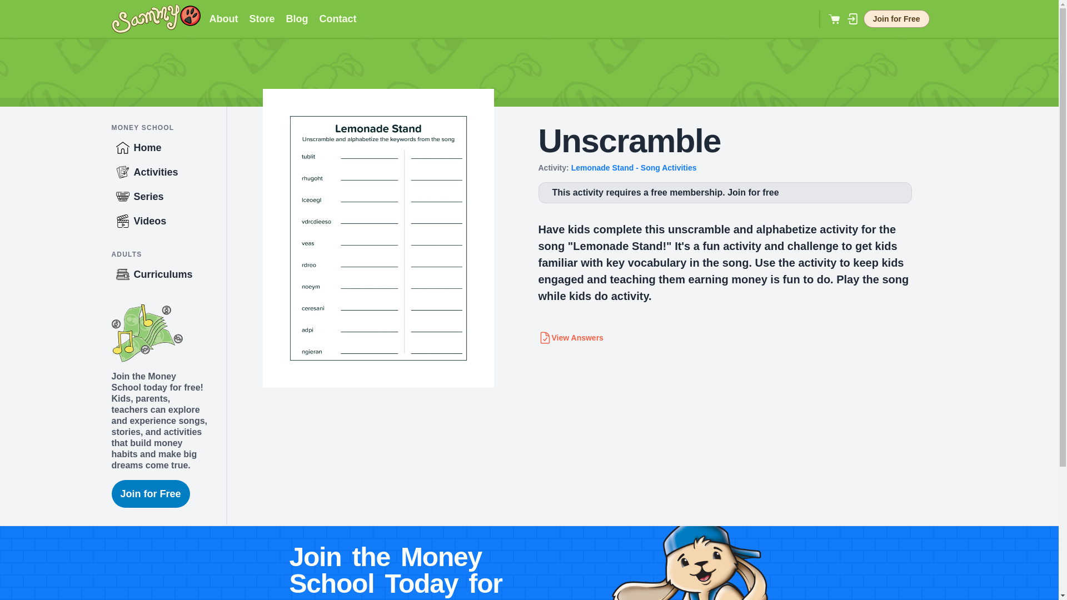 The image size is (1067, 600). Describe the element at coordinates (168, 148) in the screenshot. I see `Home` at that location.